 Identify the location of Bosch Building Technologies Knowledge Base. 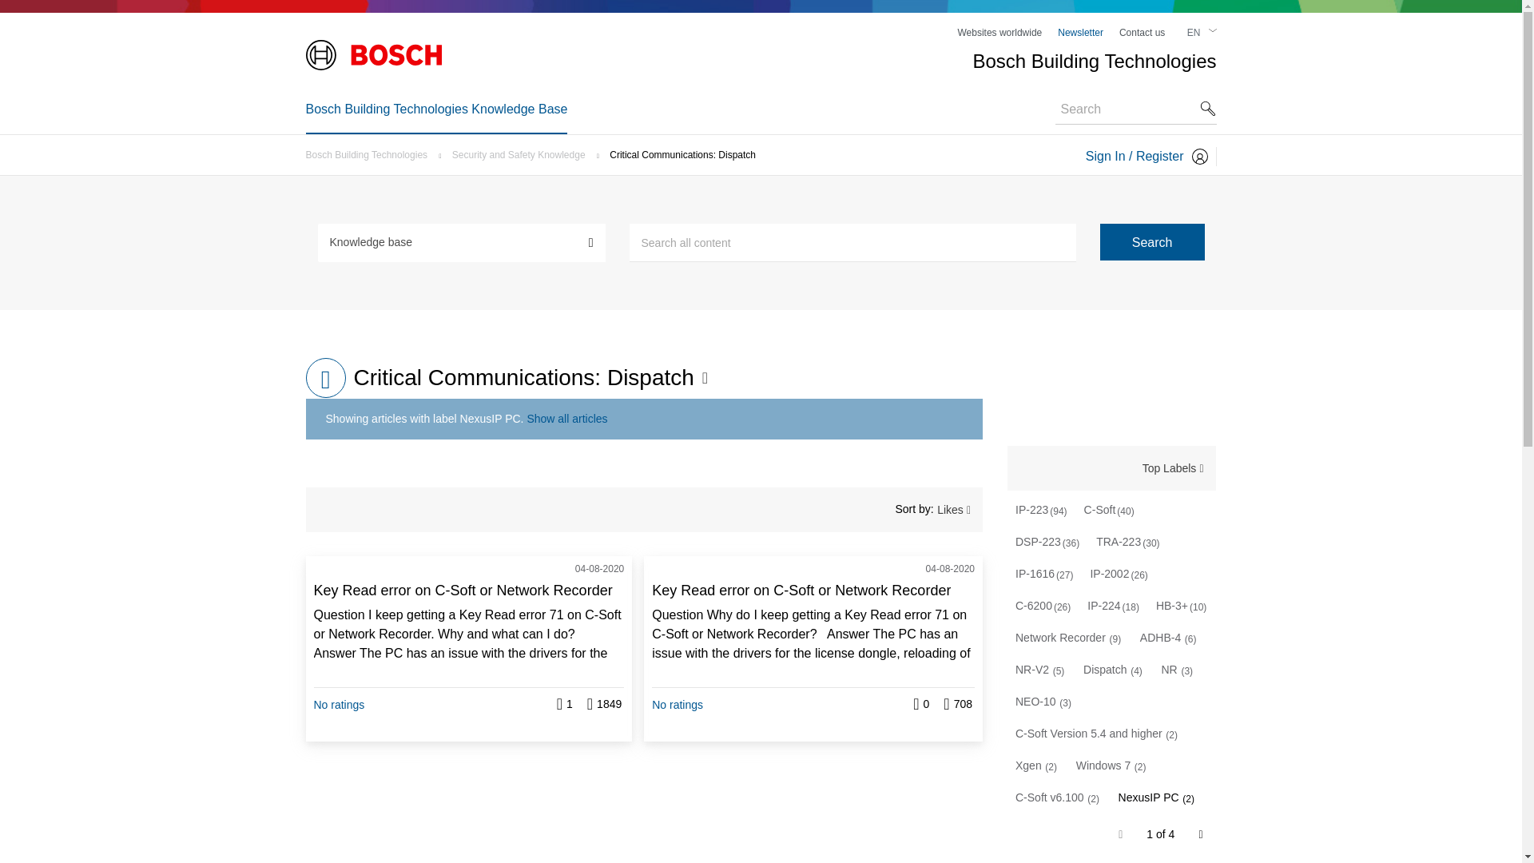
(436, 109).